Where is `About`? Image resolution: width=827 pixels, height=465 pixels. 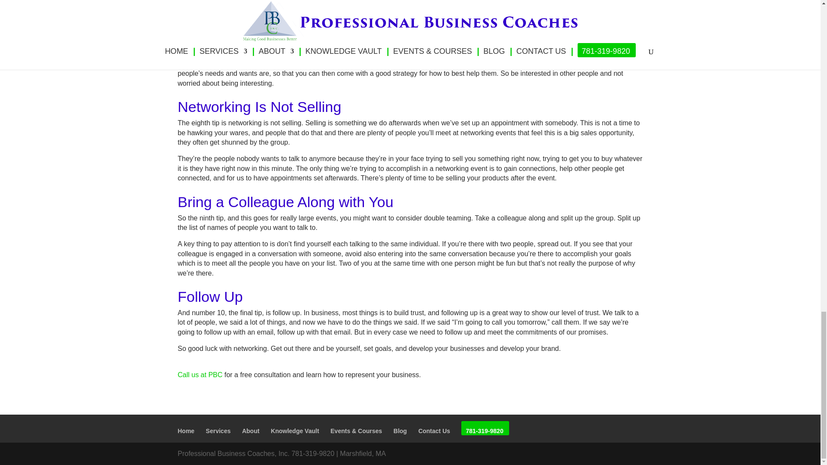
About is located at coordinates (251, 431).